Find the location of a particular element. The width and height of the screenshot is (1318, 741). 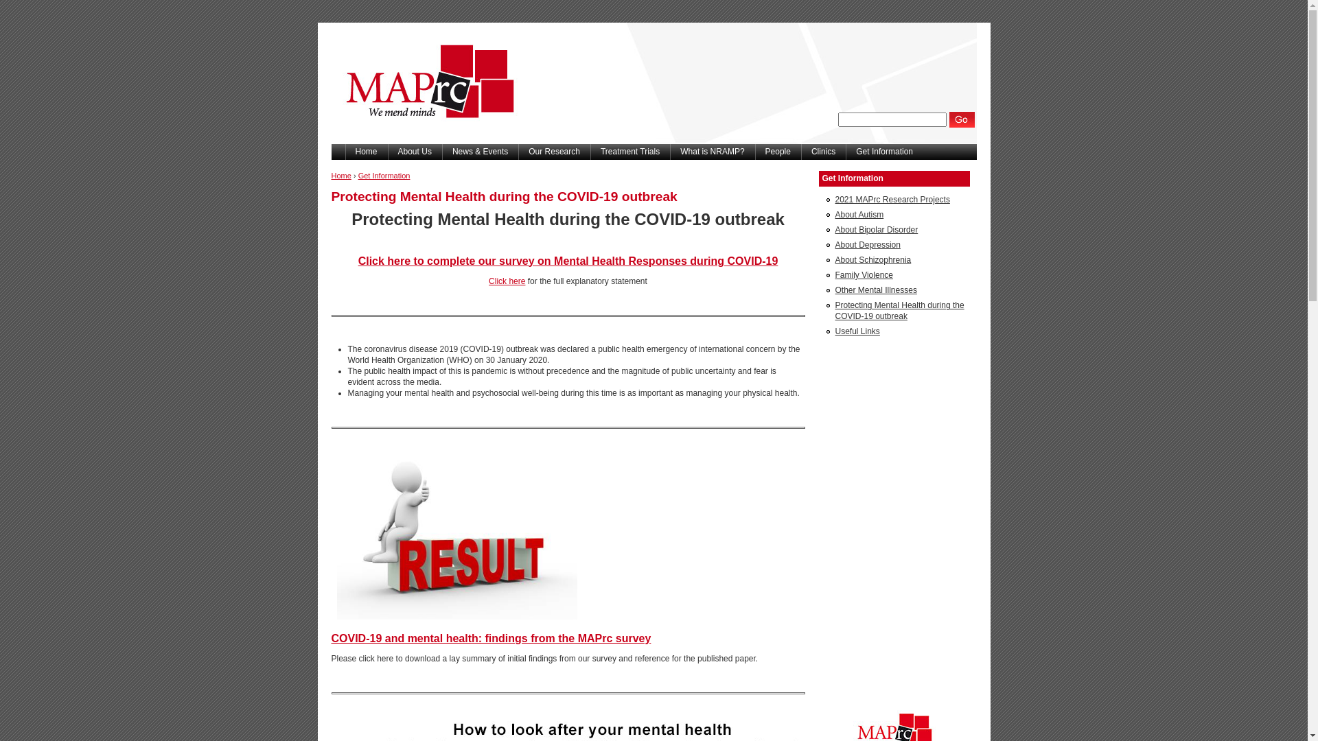

Get Information is located at coordinates (384, 176).